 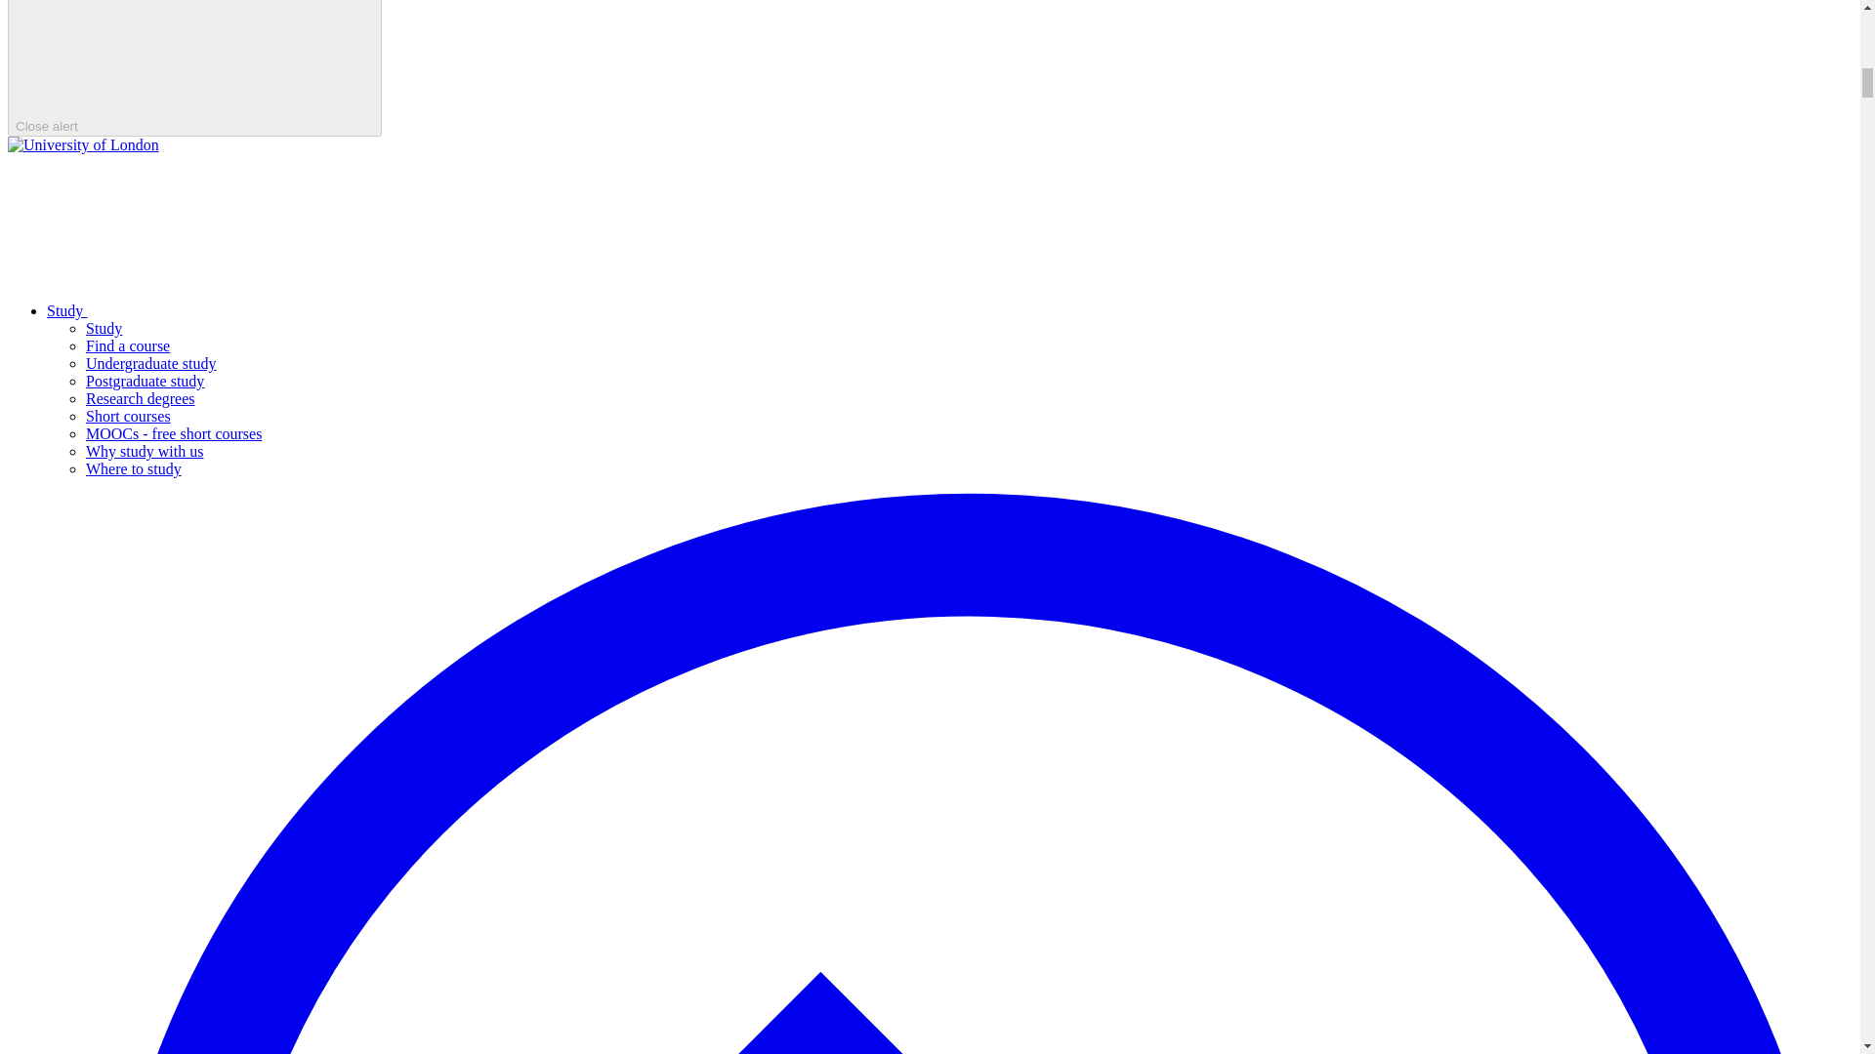 I want to click on Undergraduate study, so click(x=150, y=363).